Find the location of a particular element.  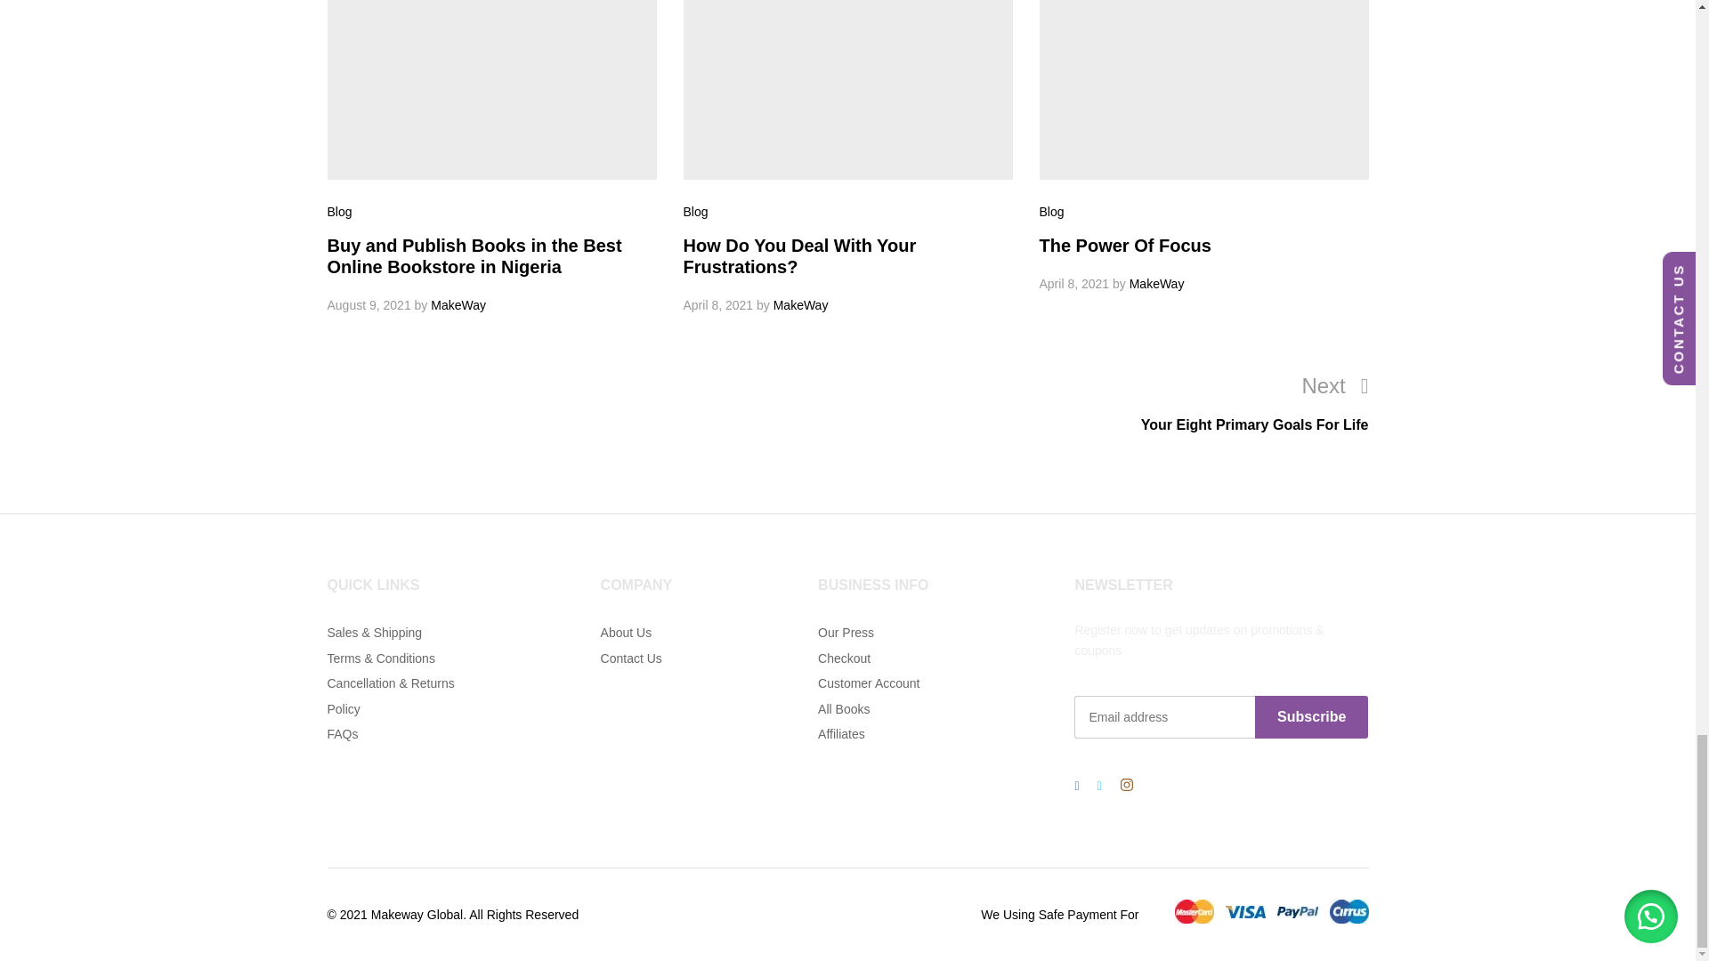

Facebook is located at coordinates (1075, 785).